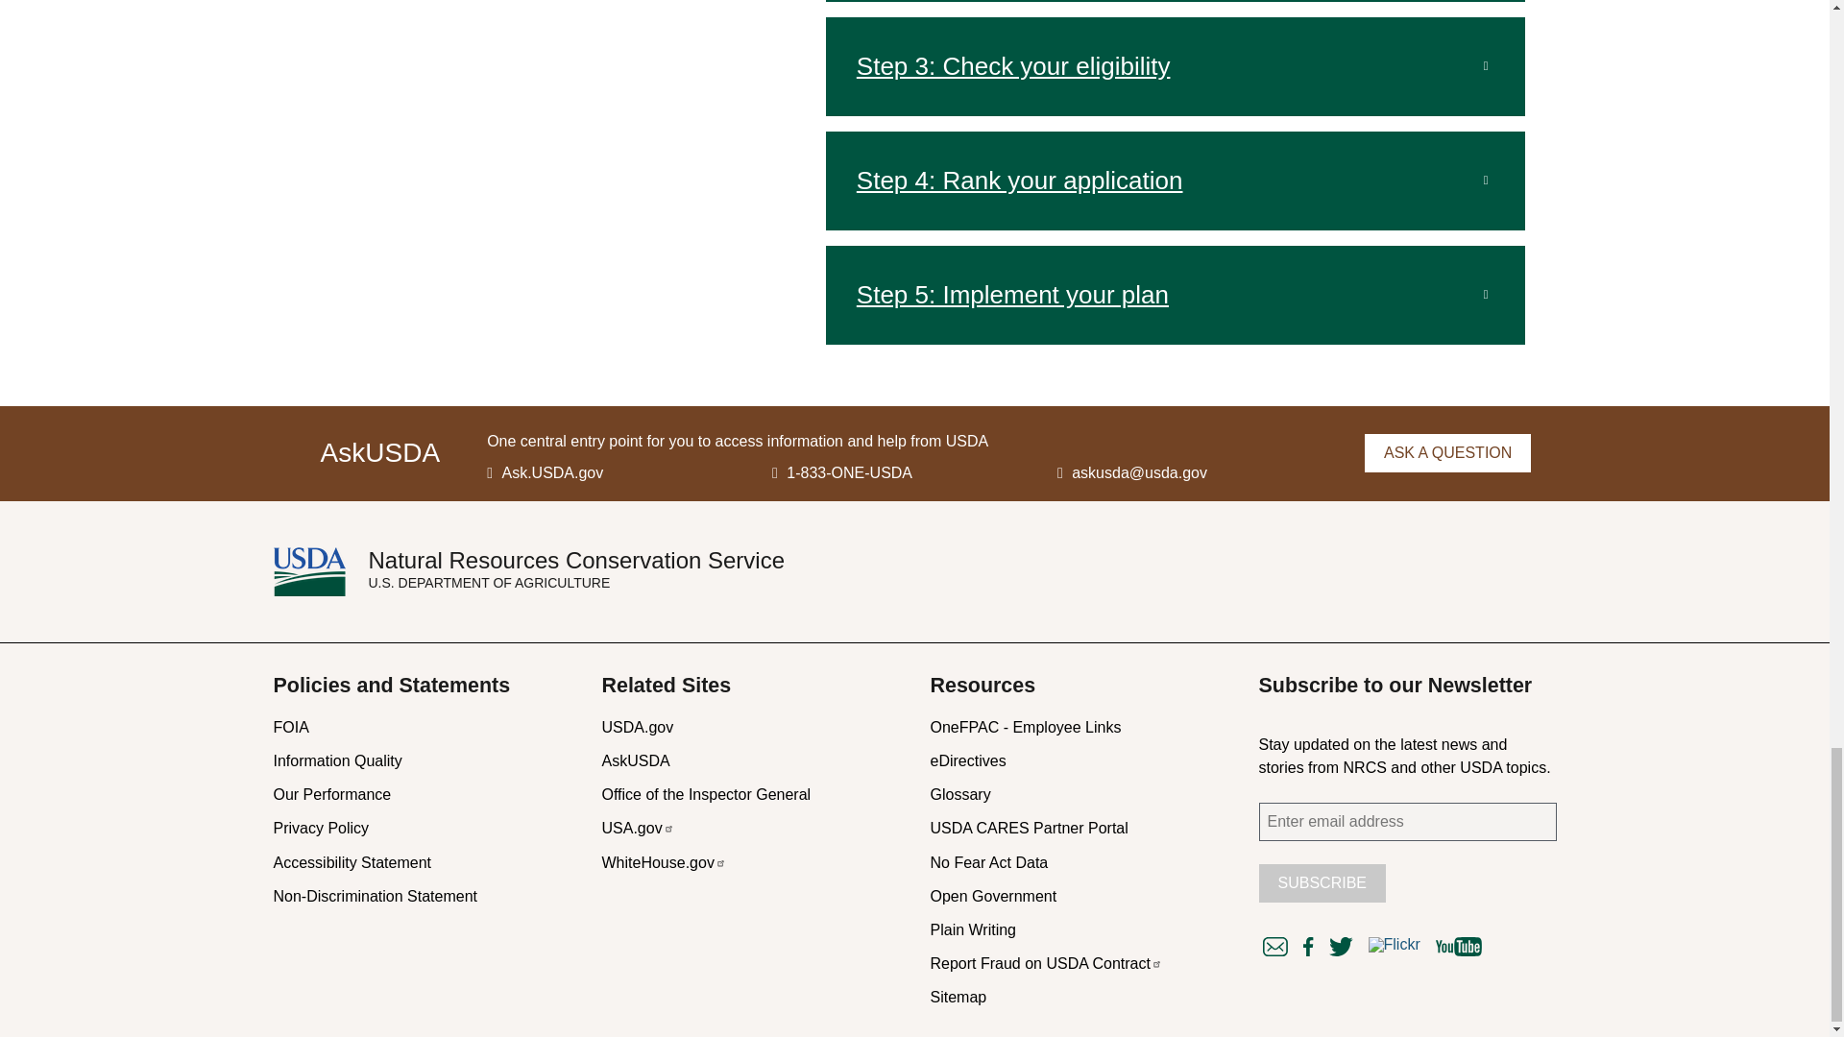  Describe the element at coordinates (576, 561) in the screenshot. I see `Natural Resources Conservation Service` at that location.